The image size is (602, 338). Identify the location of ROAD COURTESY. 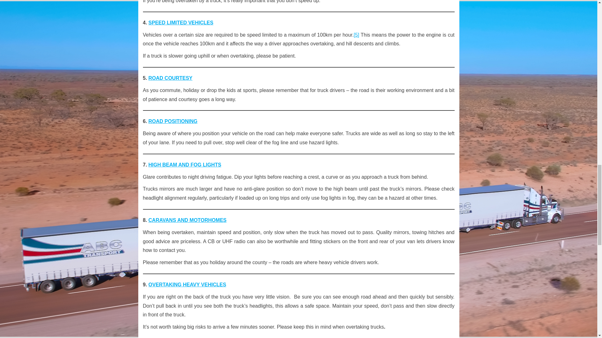
(170, 78).